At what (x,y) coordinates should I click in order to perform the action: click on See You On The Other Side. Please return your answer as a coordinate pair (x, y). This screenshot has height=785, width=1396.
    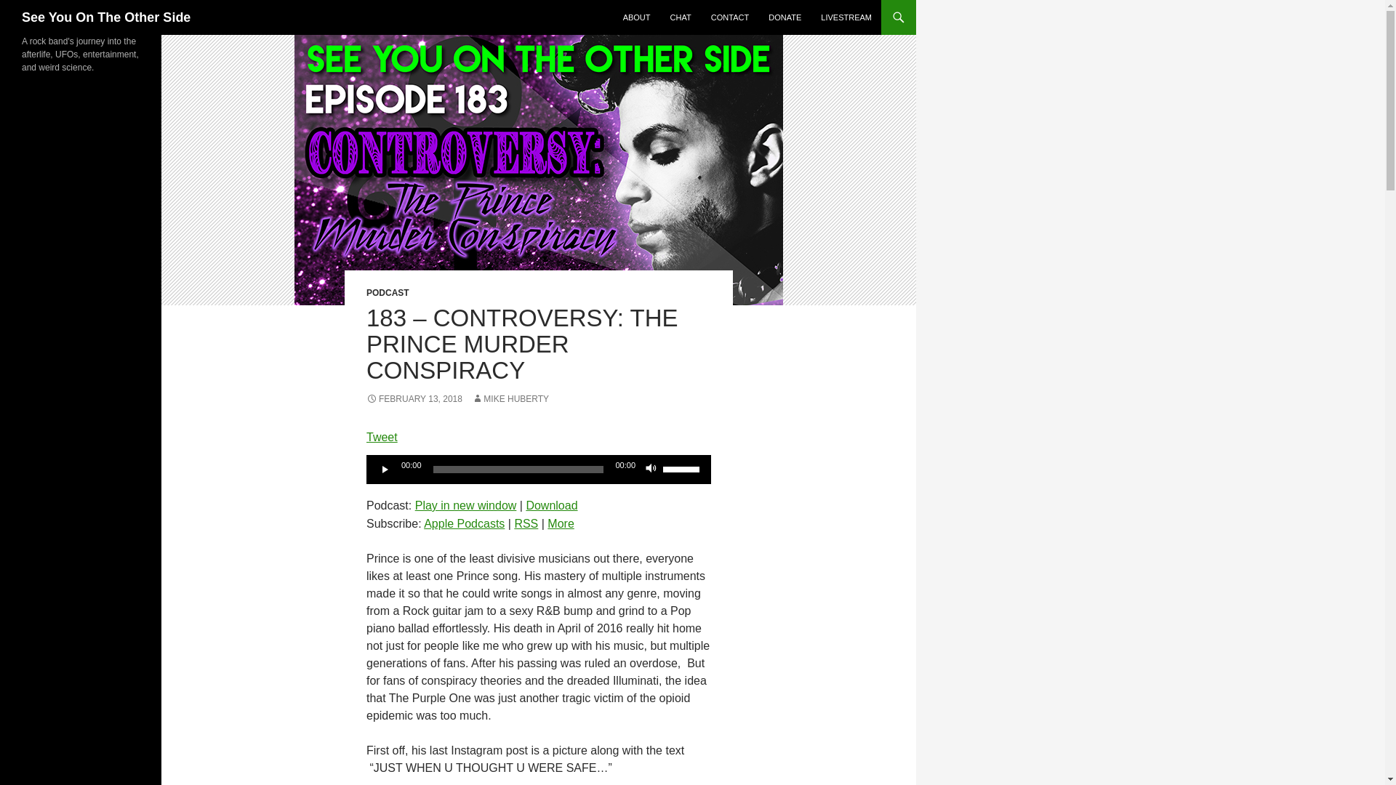
    Looking at the image, I should click on (106, 17).